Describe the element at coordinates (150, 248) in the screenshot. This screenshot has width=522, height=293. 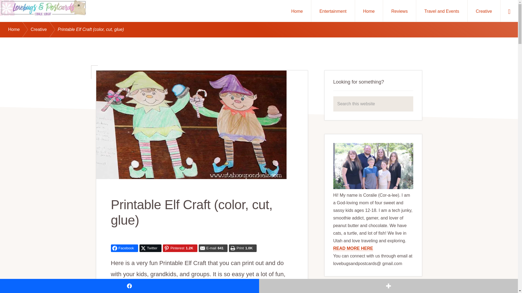
I see `Share on Twitter` at that location.